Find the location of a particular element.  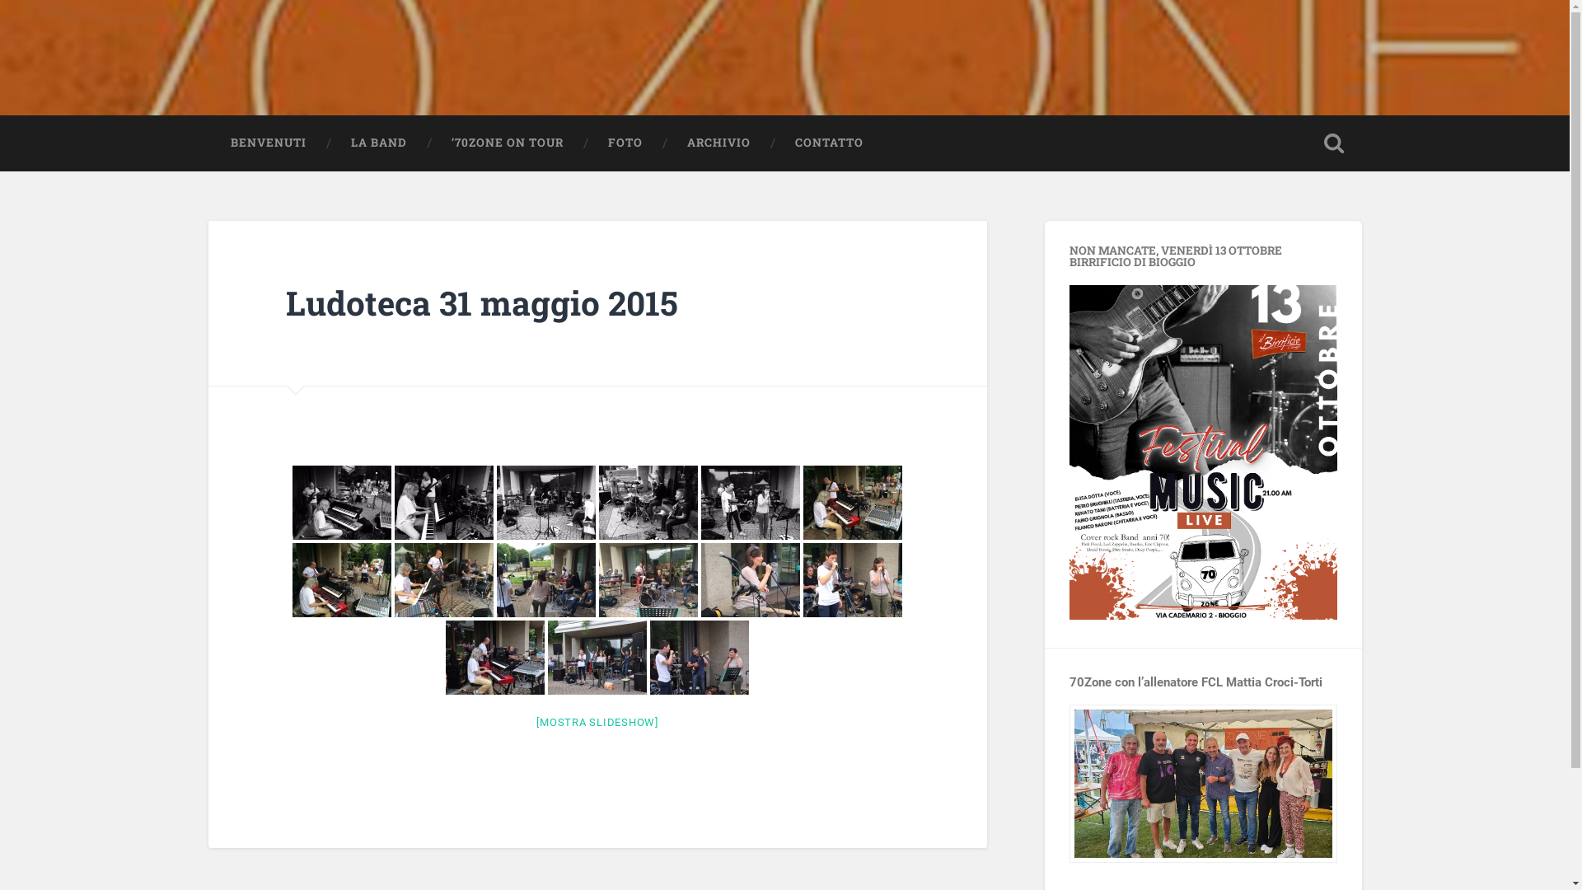

FullSizeRender-3 is located at coordinates (546, 503).